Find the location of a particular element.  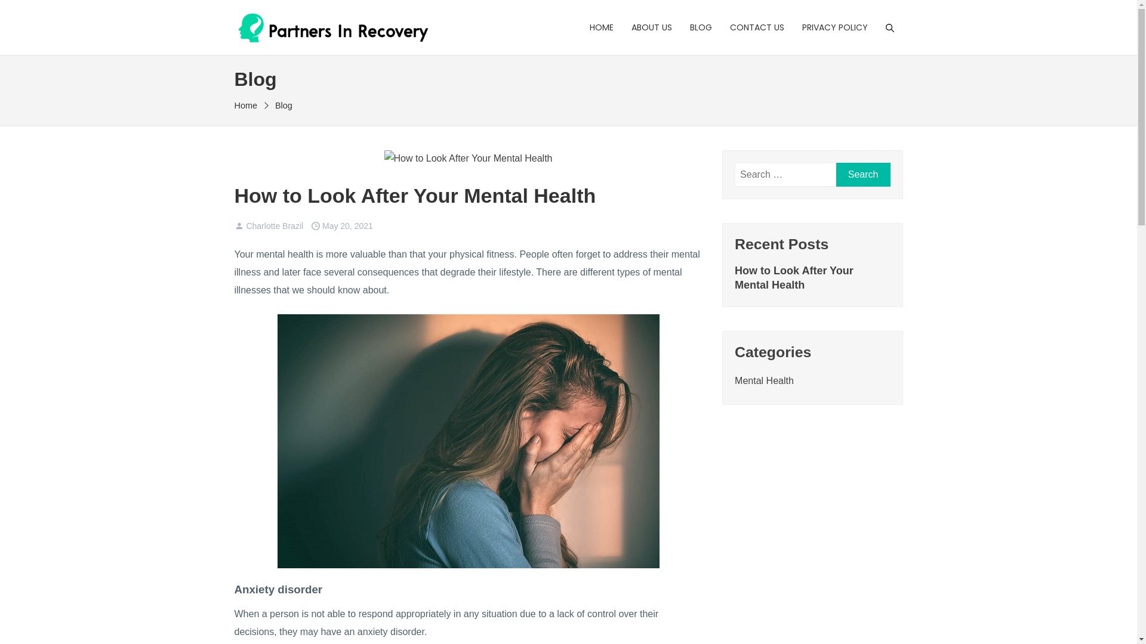

physical fitness is located at coordinates (482, 254).